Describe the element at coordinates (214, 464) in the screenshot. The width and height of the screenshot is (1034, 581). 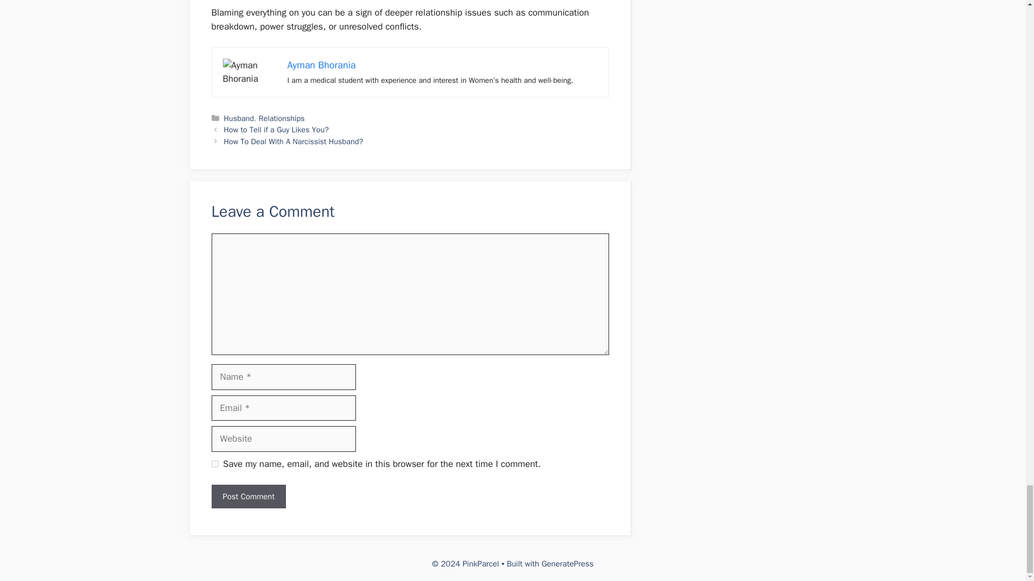
I see `yes` at that location.